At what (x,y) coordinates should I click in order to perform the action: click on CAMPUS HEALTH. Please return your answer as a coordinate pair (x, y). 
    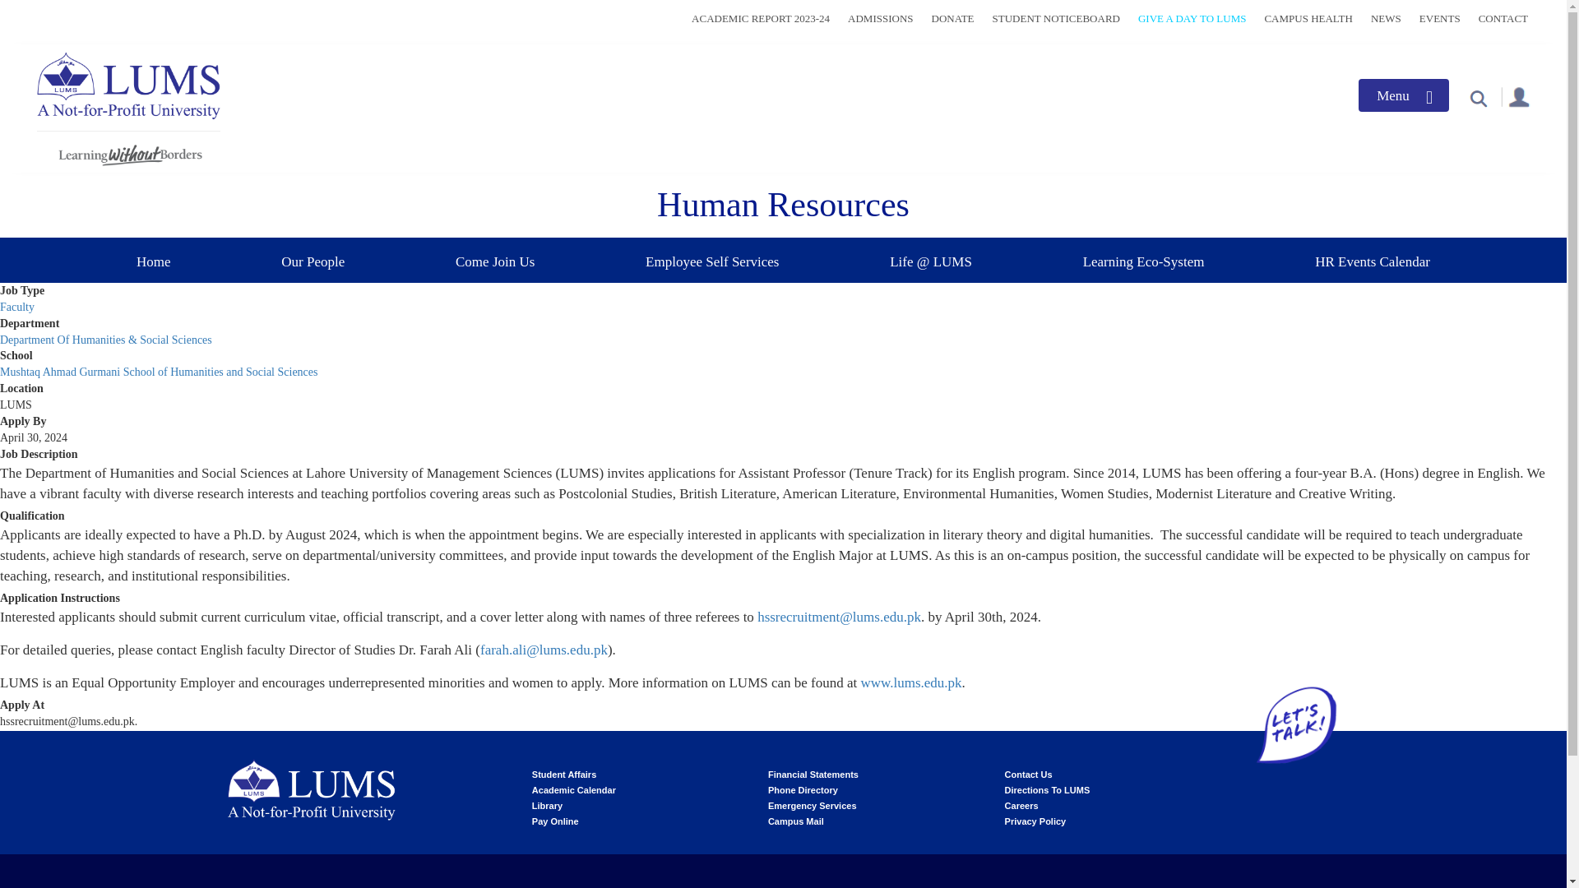
    Looking at the image, I should click on (1308, 18).